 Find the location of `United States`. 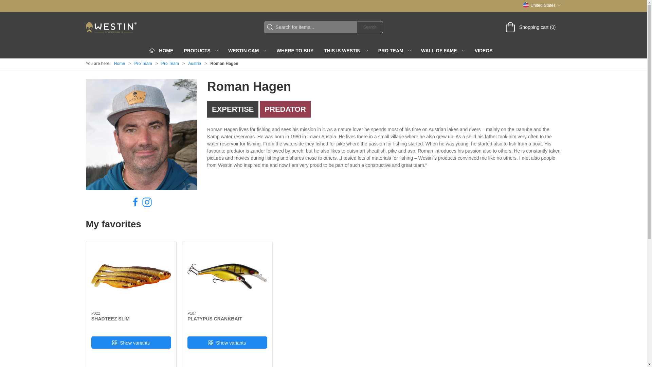

United States is located at coordinates (542, 5).